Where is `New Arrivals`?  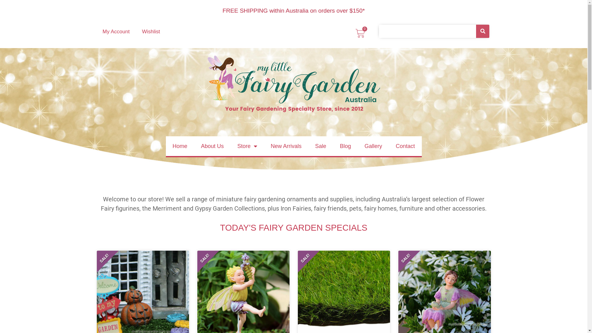 New Arrivals is located at coordinates (286, 146).